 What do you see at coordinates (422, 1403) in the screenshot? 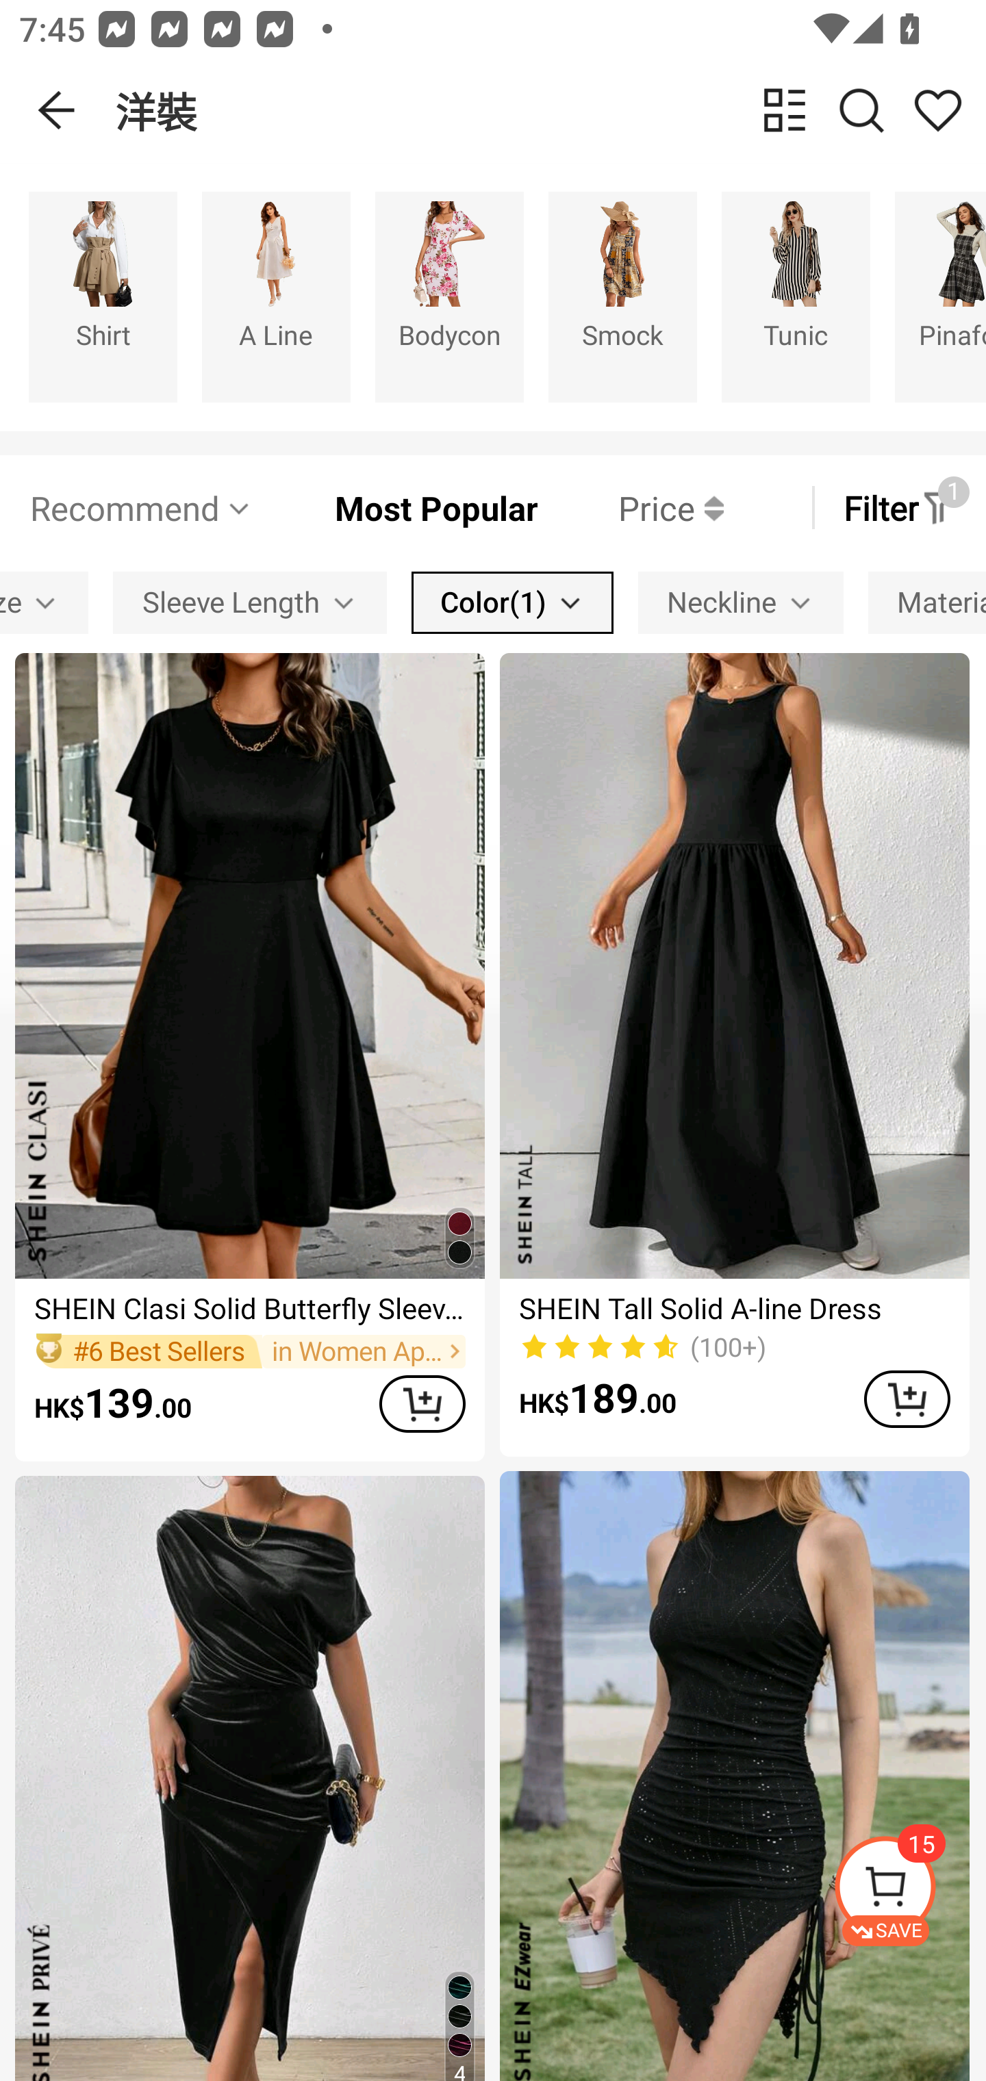
I see `ADD TO CART` at bounding box center [422, 1403].